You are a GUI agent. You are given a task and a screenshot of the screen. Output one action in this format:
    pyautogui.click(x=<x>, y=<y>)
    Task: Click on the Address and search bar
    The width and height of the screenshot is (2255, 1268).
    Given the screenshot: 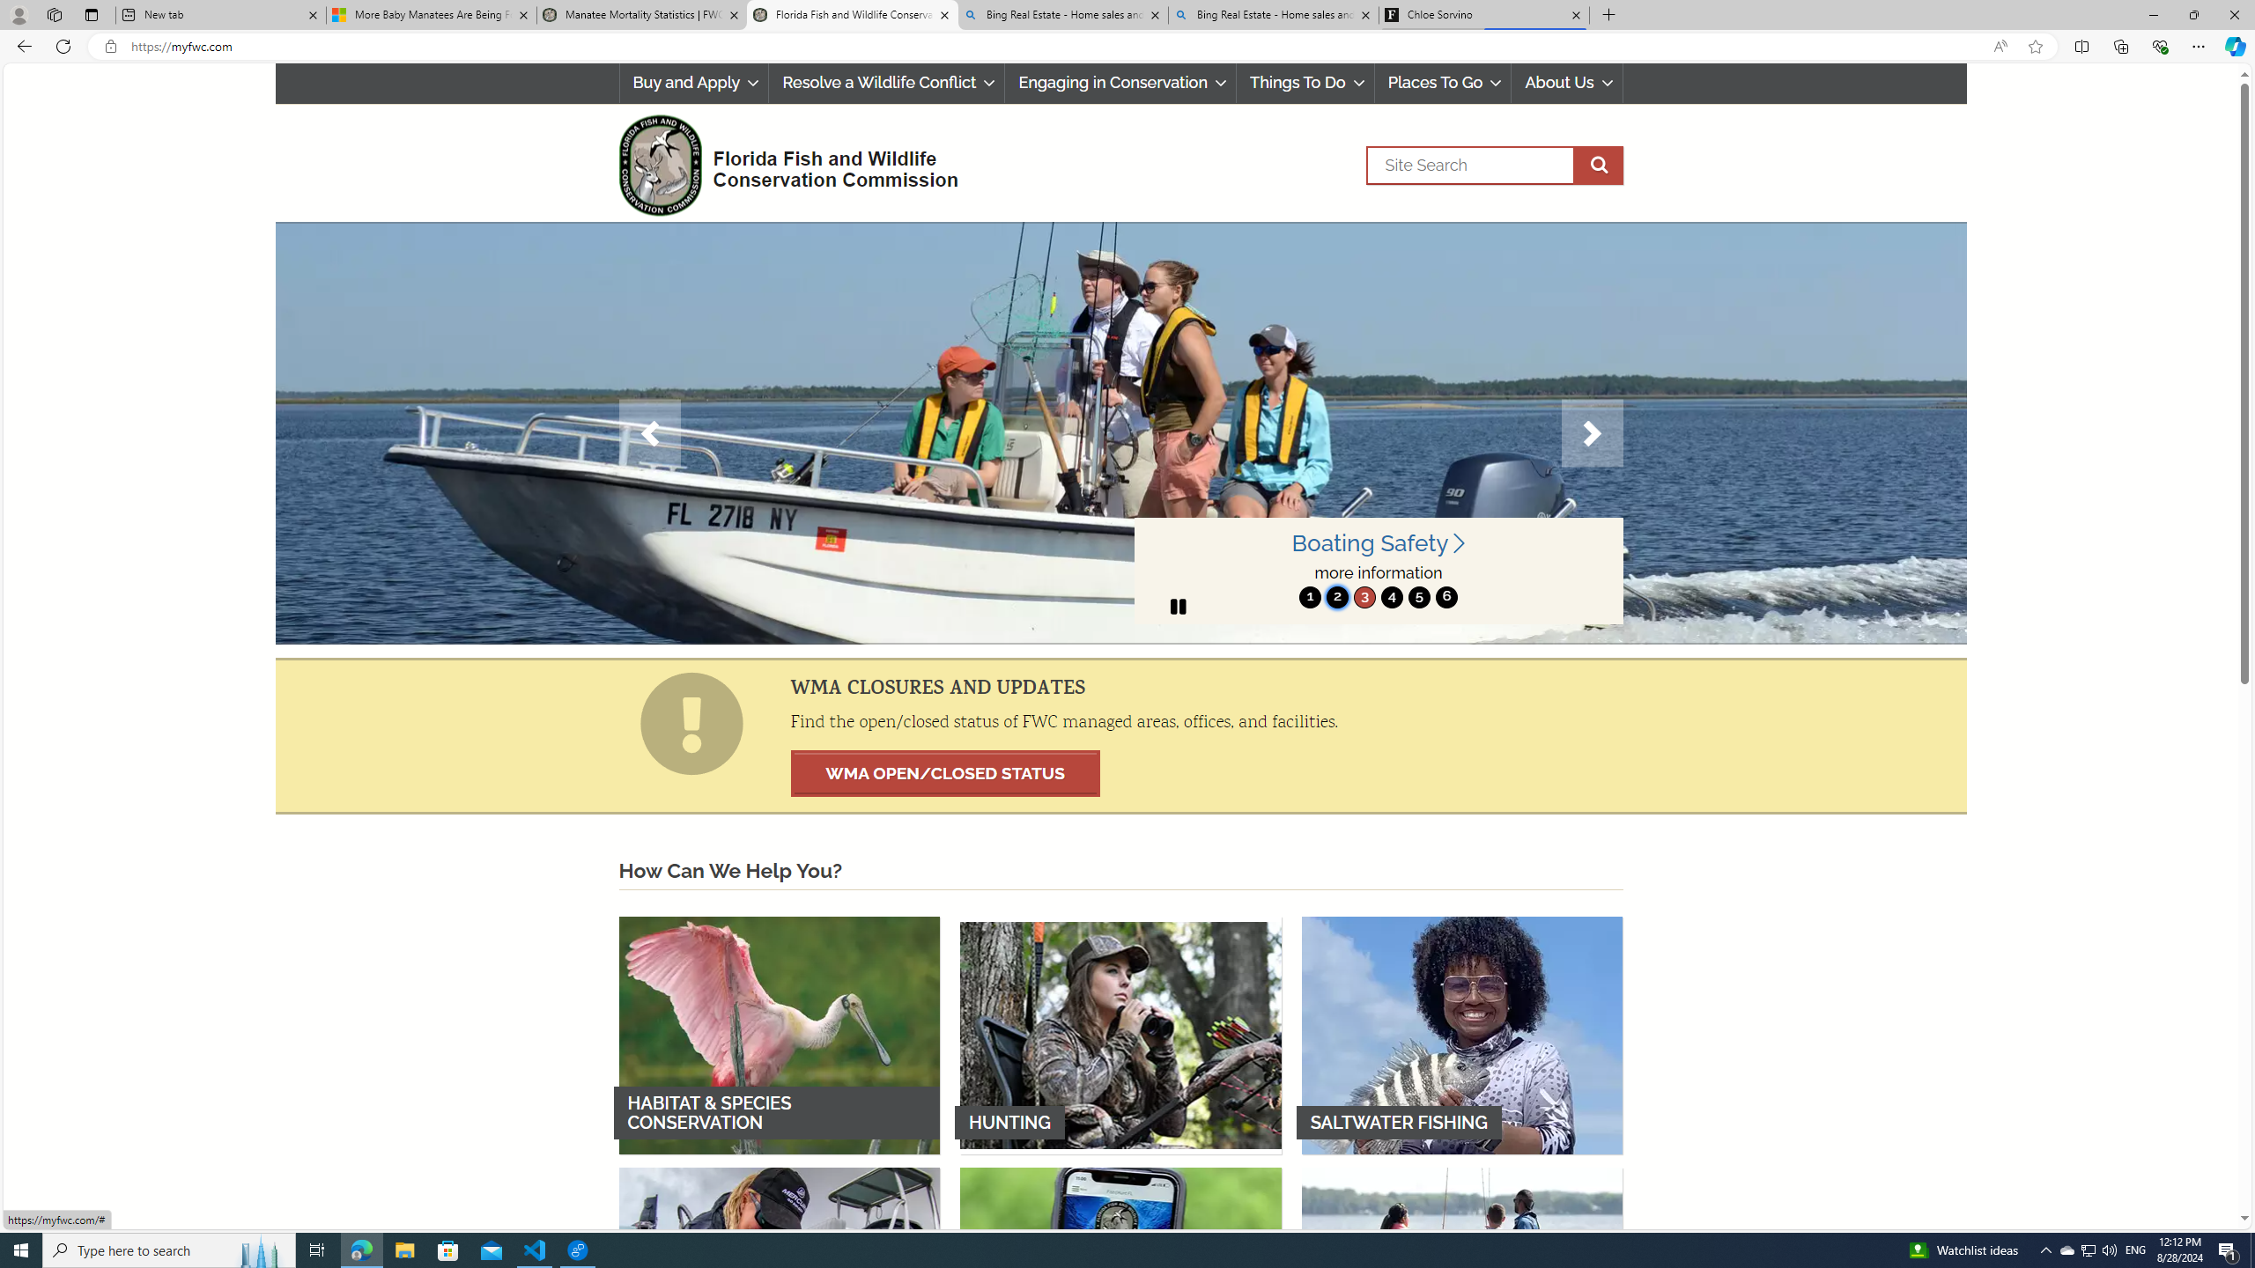 What is the action you would take?
    pyautogui.click(x=1055, y=47)
    